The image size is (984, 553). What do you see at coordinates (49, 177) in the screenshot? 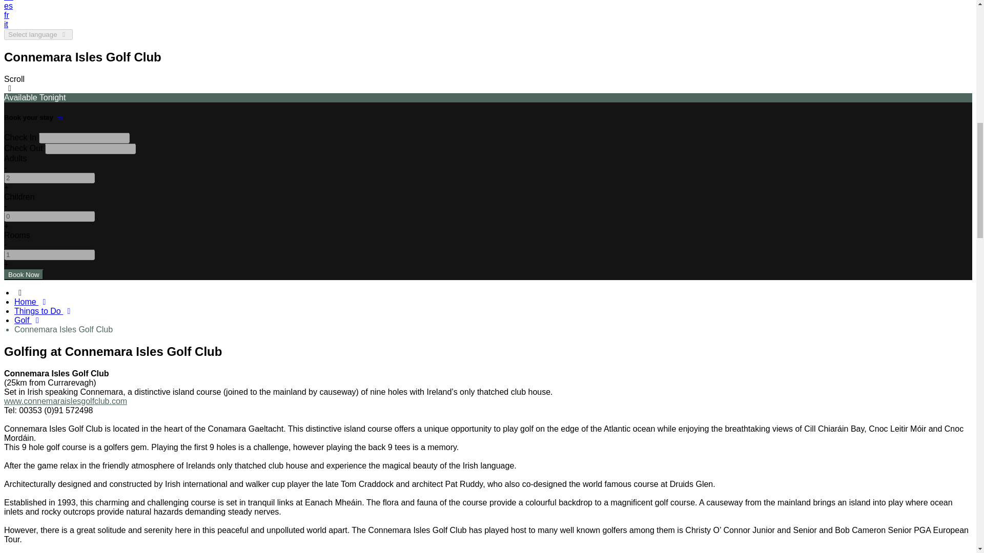
I see `2` at bounding box center [49, 177].